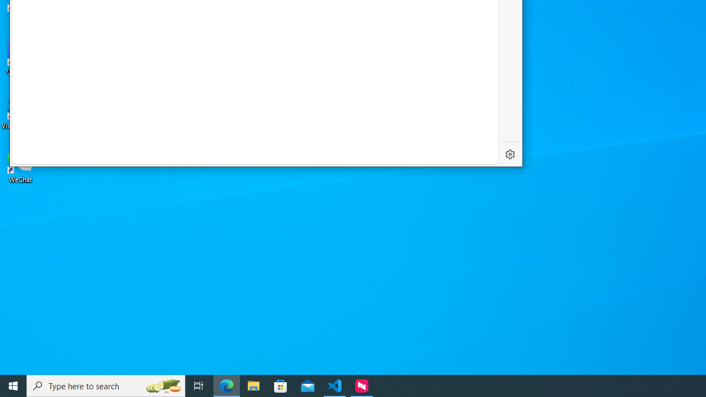 The width and height of the screenshot is (706, 397). Describe the element at coordinates (335, 386) in the screenshot. I see `Visual Studio Code - 1 running window` at that location.